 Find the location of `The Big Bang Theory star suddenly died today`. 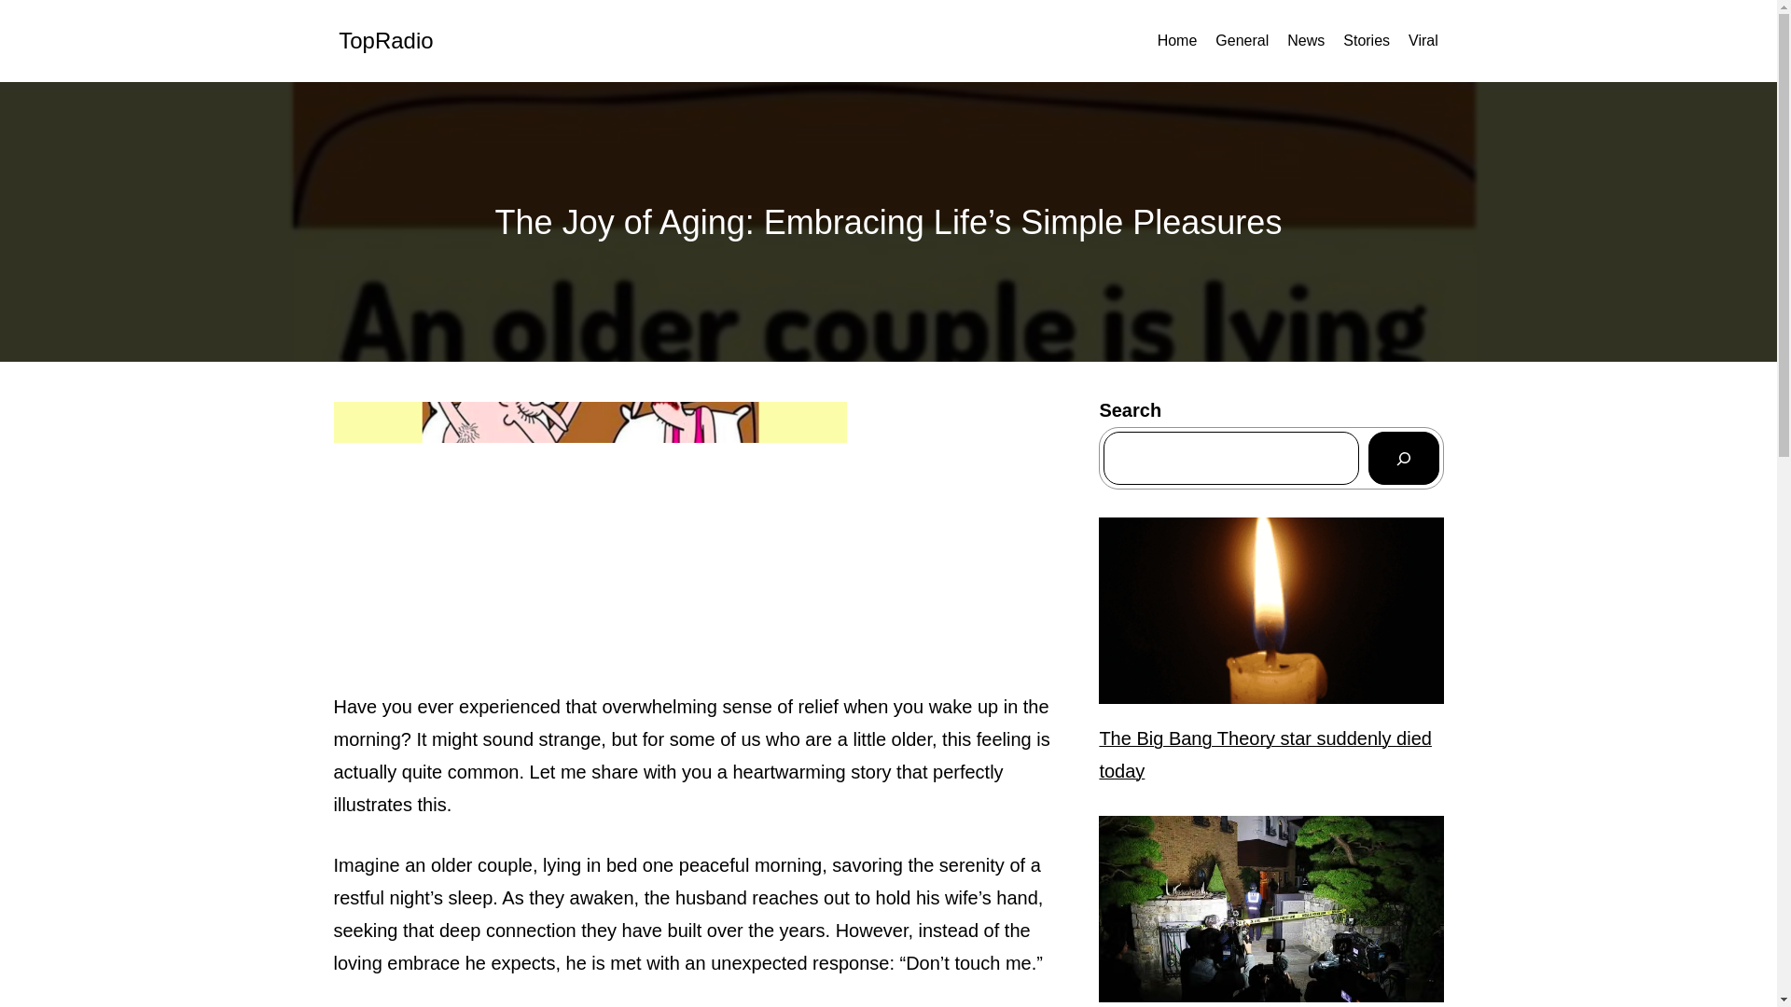

The Big Bang Theory star suddenly died today is located at coordinates (1270, 755).